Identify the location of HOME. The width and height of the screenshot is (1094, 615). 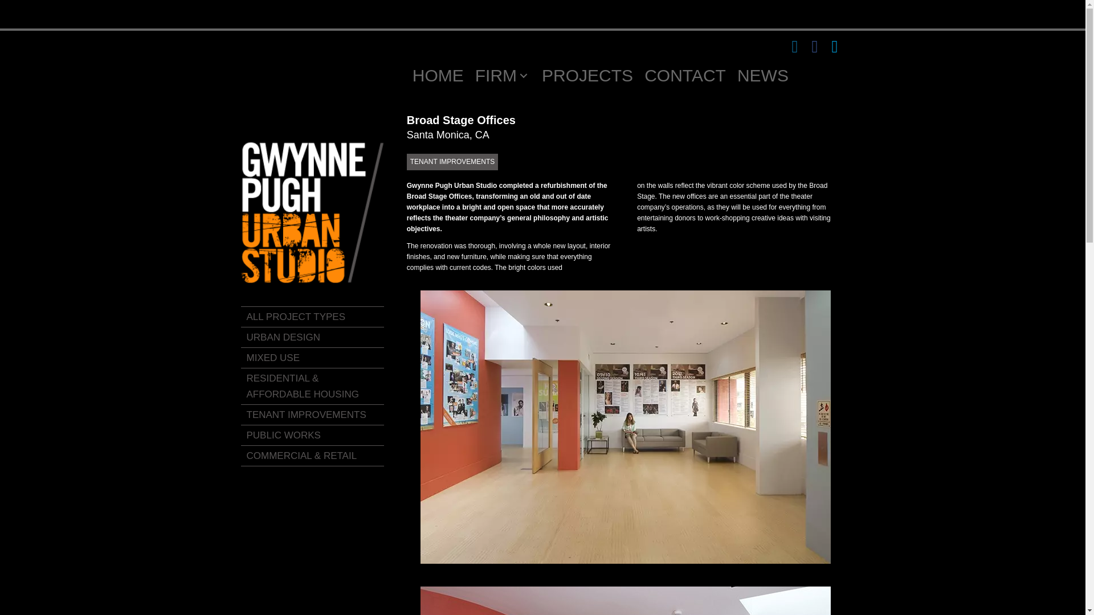
(438, 76).